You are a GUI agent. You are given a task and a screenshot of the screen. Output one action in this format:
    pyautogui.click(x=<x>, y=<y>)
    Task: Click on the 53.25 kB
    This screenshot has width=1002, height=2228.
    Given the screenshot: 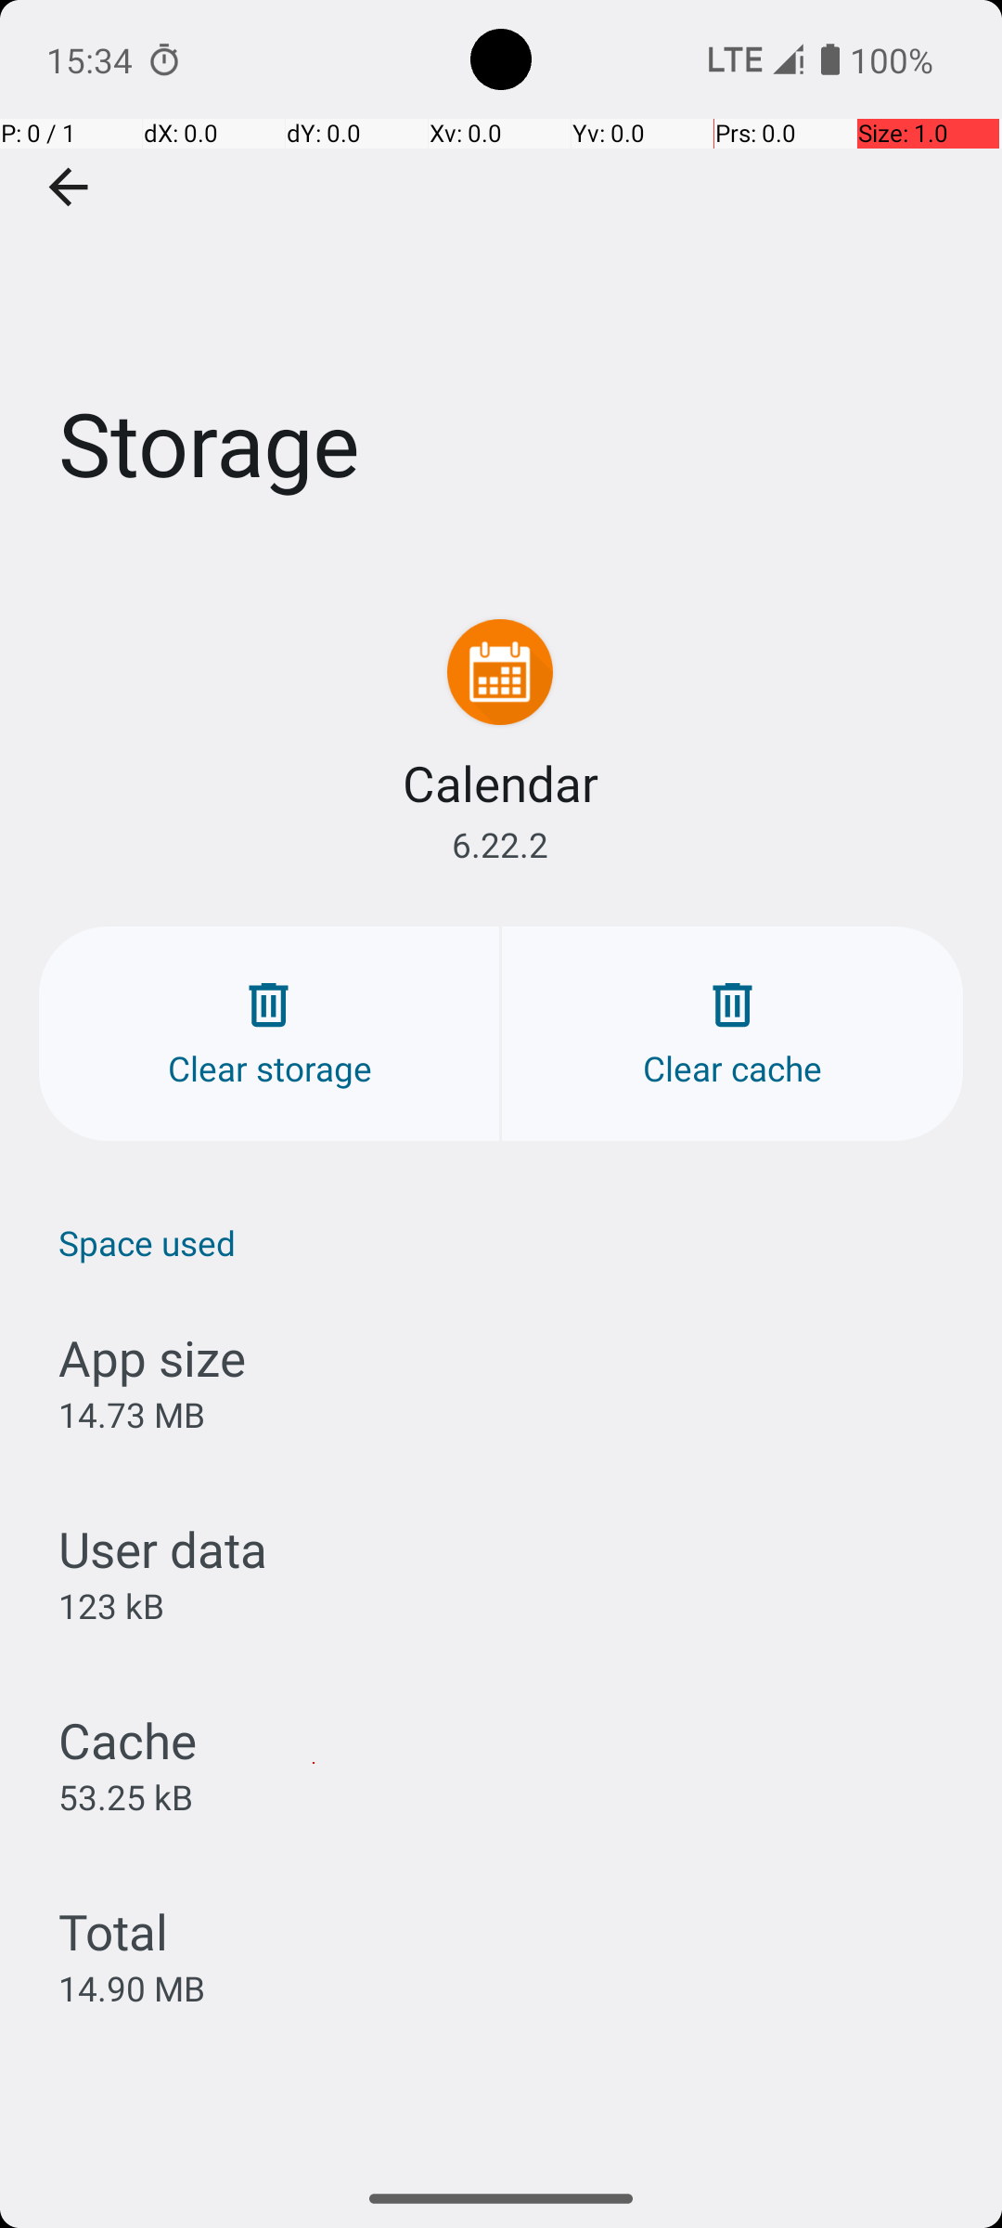 What is the action you would take?
    pyautogui.click(x=126, y=1796)
    